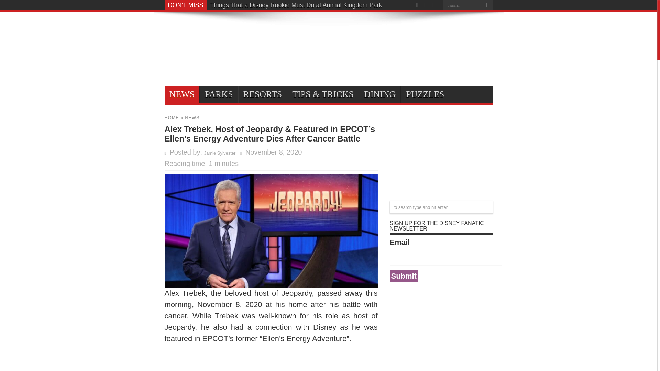 The width and height of the screenshot is (660, 371). I want to click on NEWS, so click(192, 117).